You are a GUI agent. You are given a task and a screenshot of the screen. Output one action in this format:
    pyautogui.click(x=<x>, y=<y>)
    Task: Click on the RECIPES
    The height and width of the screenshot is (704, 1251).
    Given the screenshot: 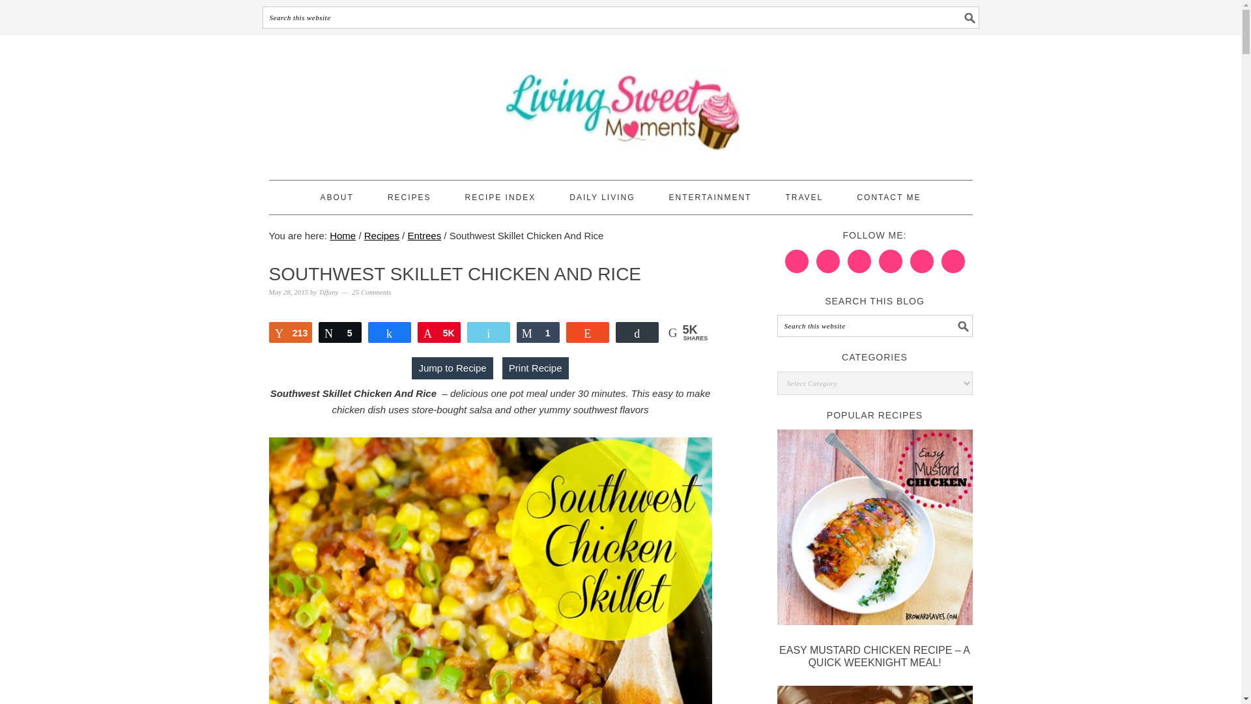 What is the action you would take?
    pyautogui.click(x=409, y=197)
    